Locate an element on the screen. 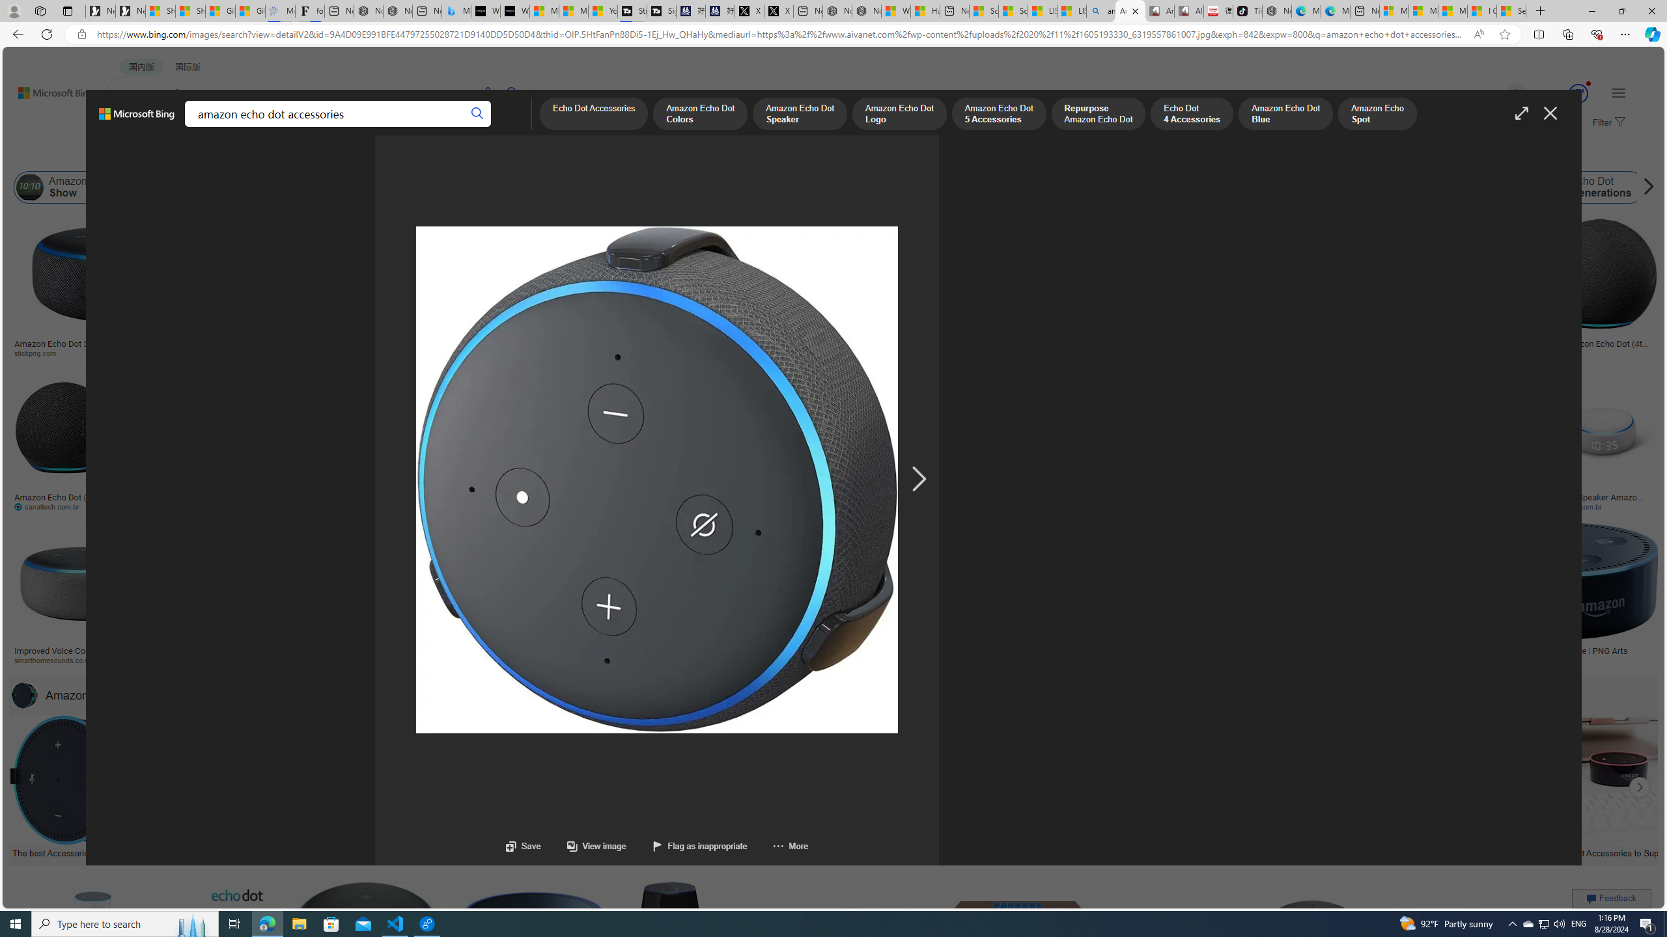 Image resolution: width=1667 pixels, height=937 pixels. tpsearchtool.com is located at coordinates (1469, 353).